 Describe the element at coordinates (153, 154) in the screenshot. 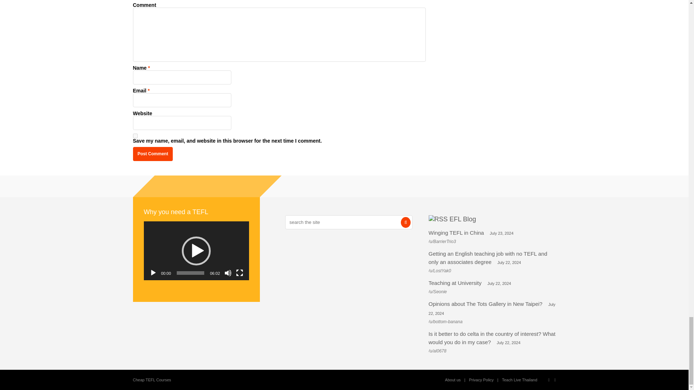

I see `Post Comment` at that location.